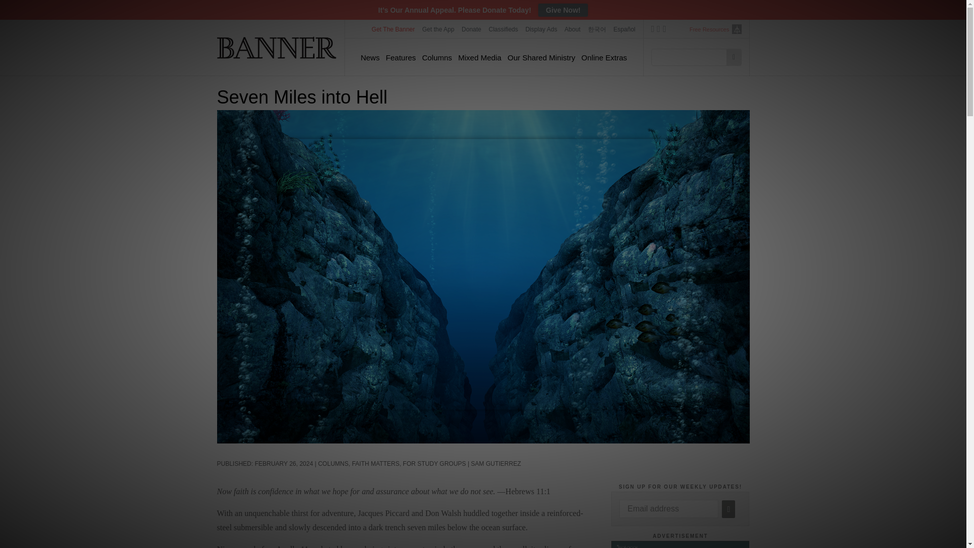 Image resolution: width=974 pixels, height=548 pixels. Describe the element at coordinates (736, 28) in the screenshot. I see `crcna.org` at that location.